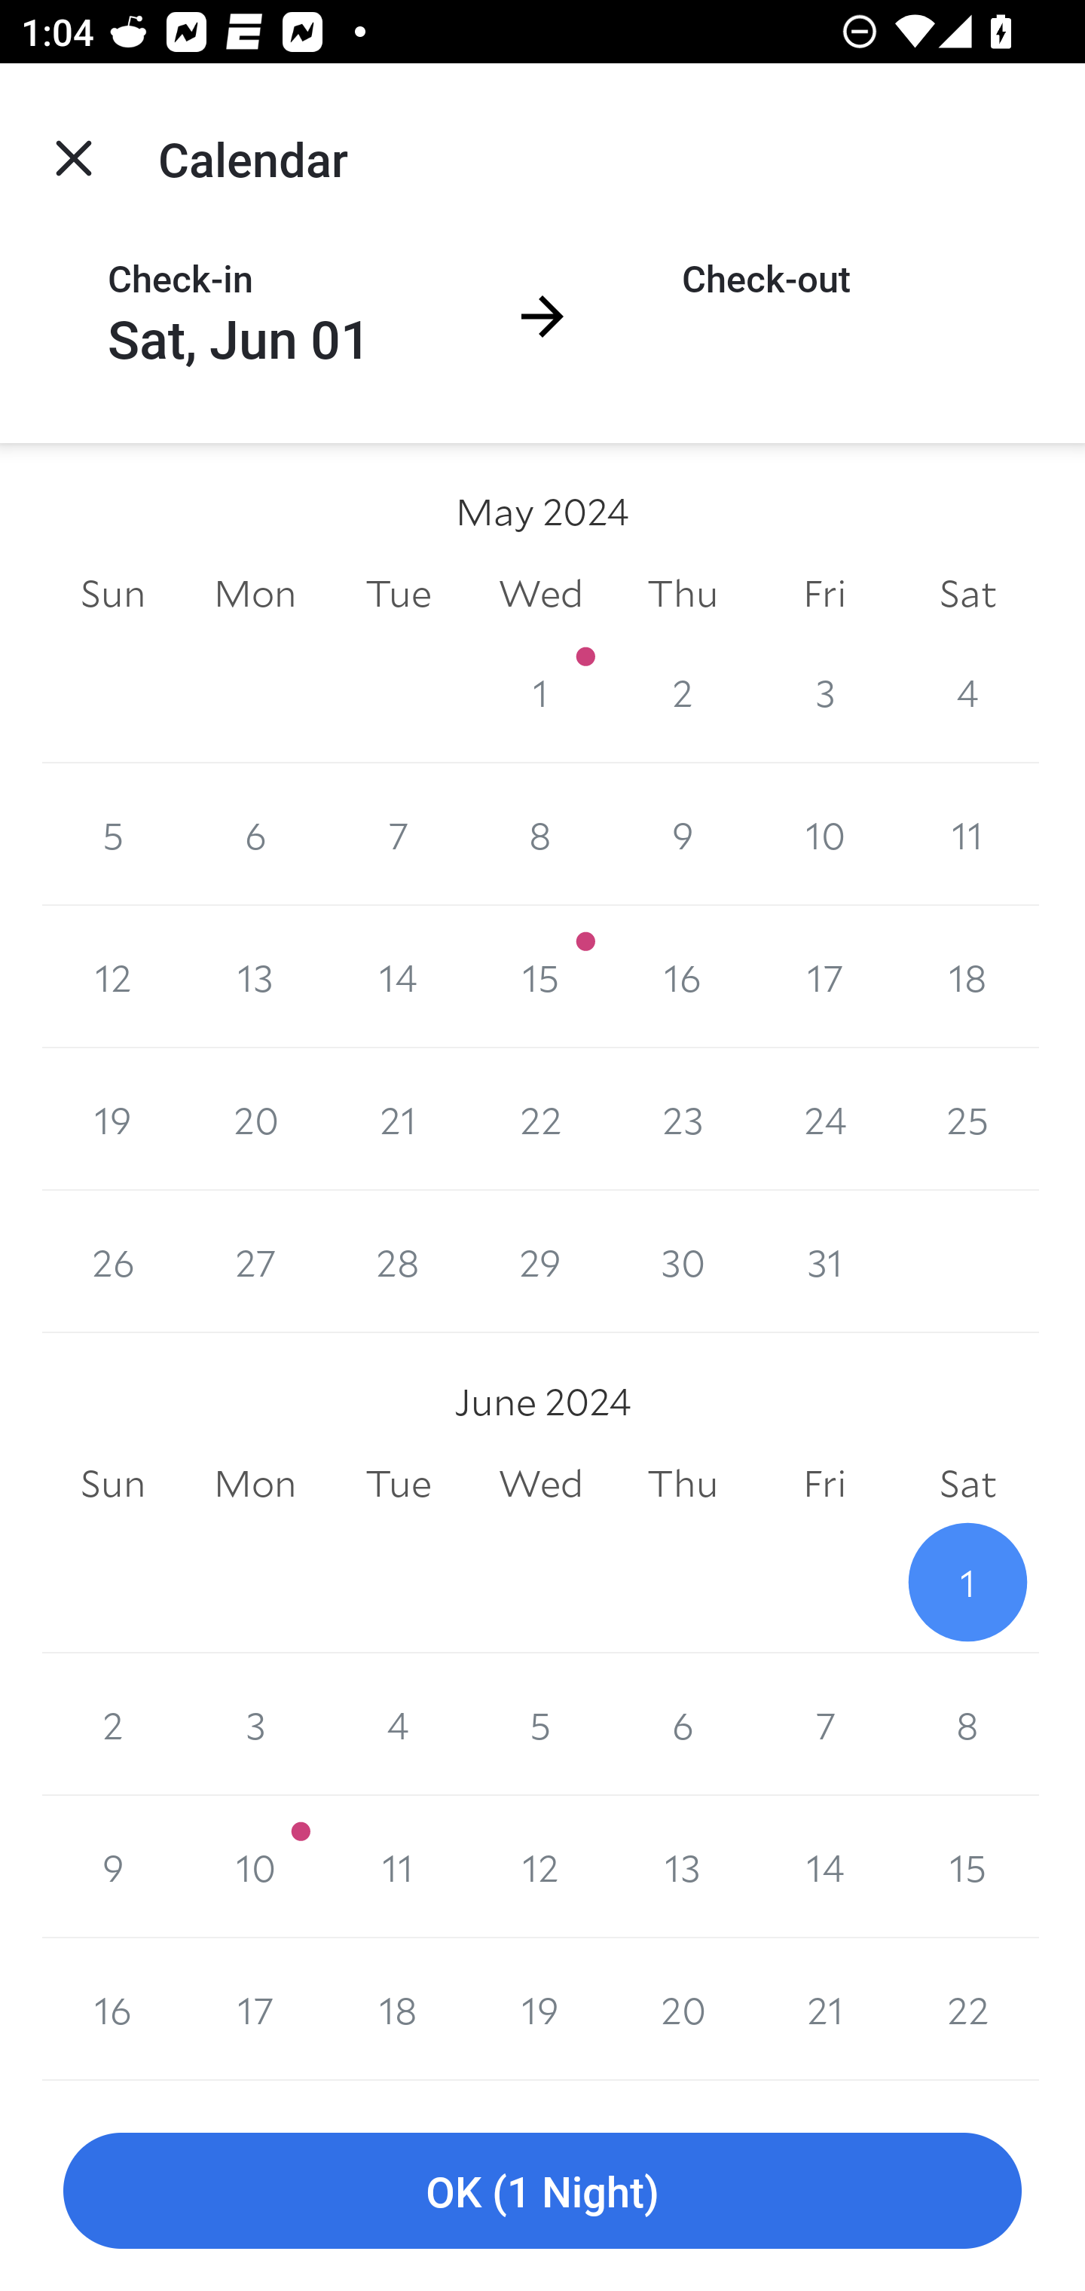  What do you see at coordinates (541, 2009) in the screenshot?
I see `19 19 June 2024` at bounding box center [541, 2009].